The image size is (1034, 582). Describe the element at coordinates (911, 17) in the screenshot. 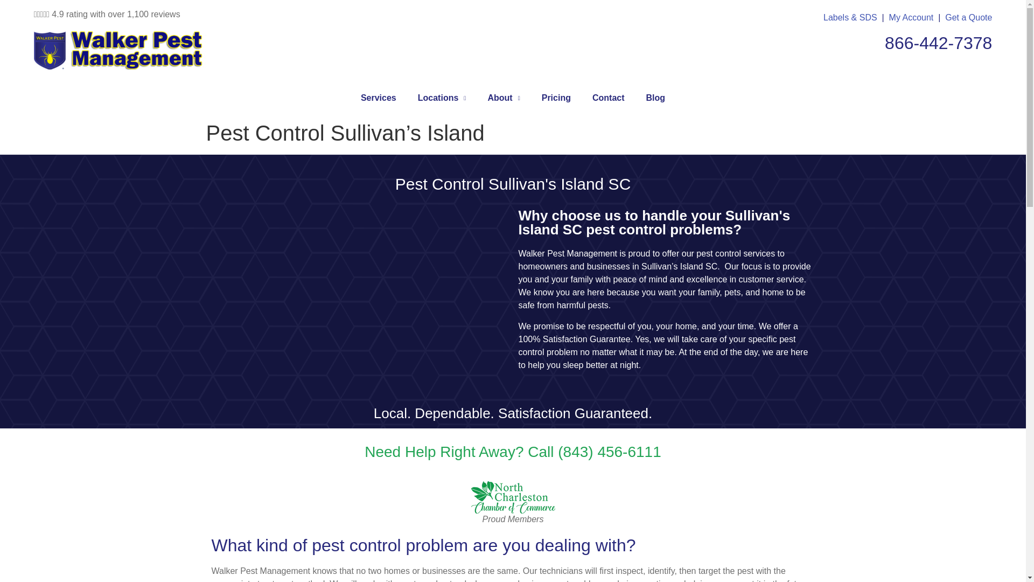

I see `My Account` at that location.